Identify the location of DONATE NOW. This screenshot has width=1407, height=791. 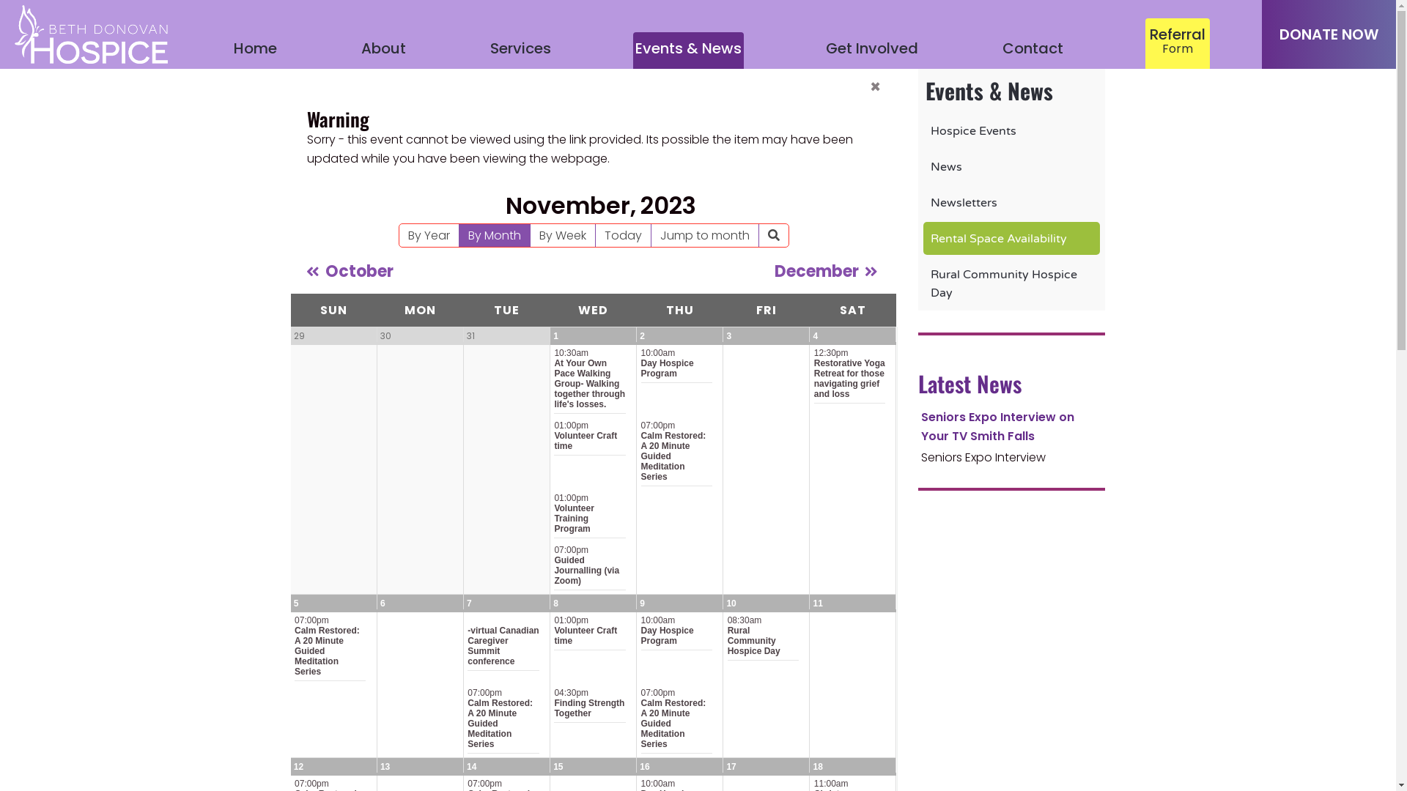
(1329, 34).